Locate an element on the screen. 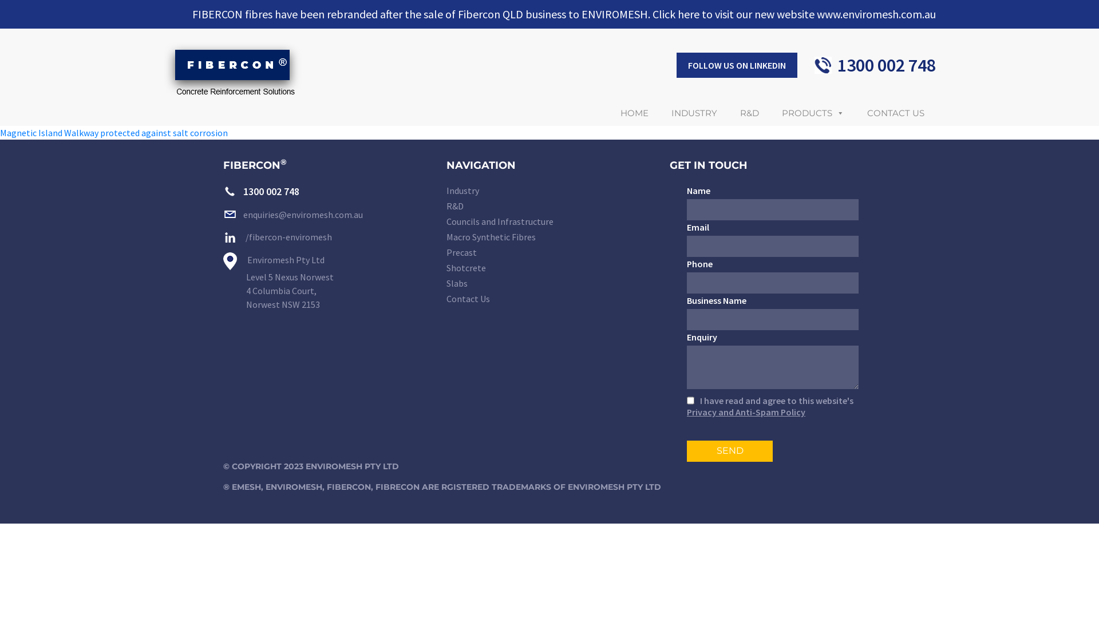  Slabs is located at coordinates (549, 284).